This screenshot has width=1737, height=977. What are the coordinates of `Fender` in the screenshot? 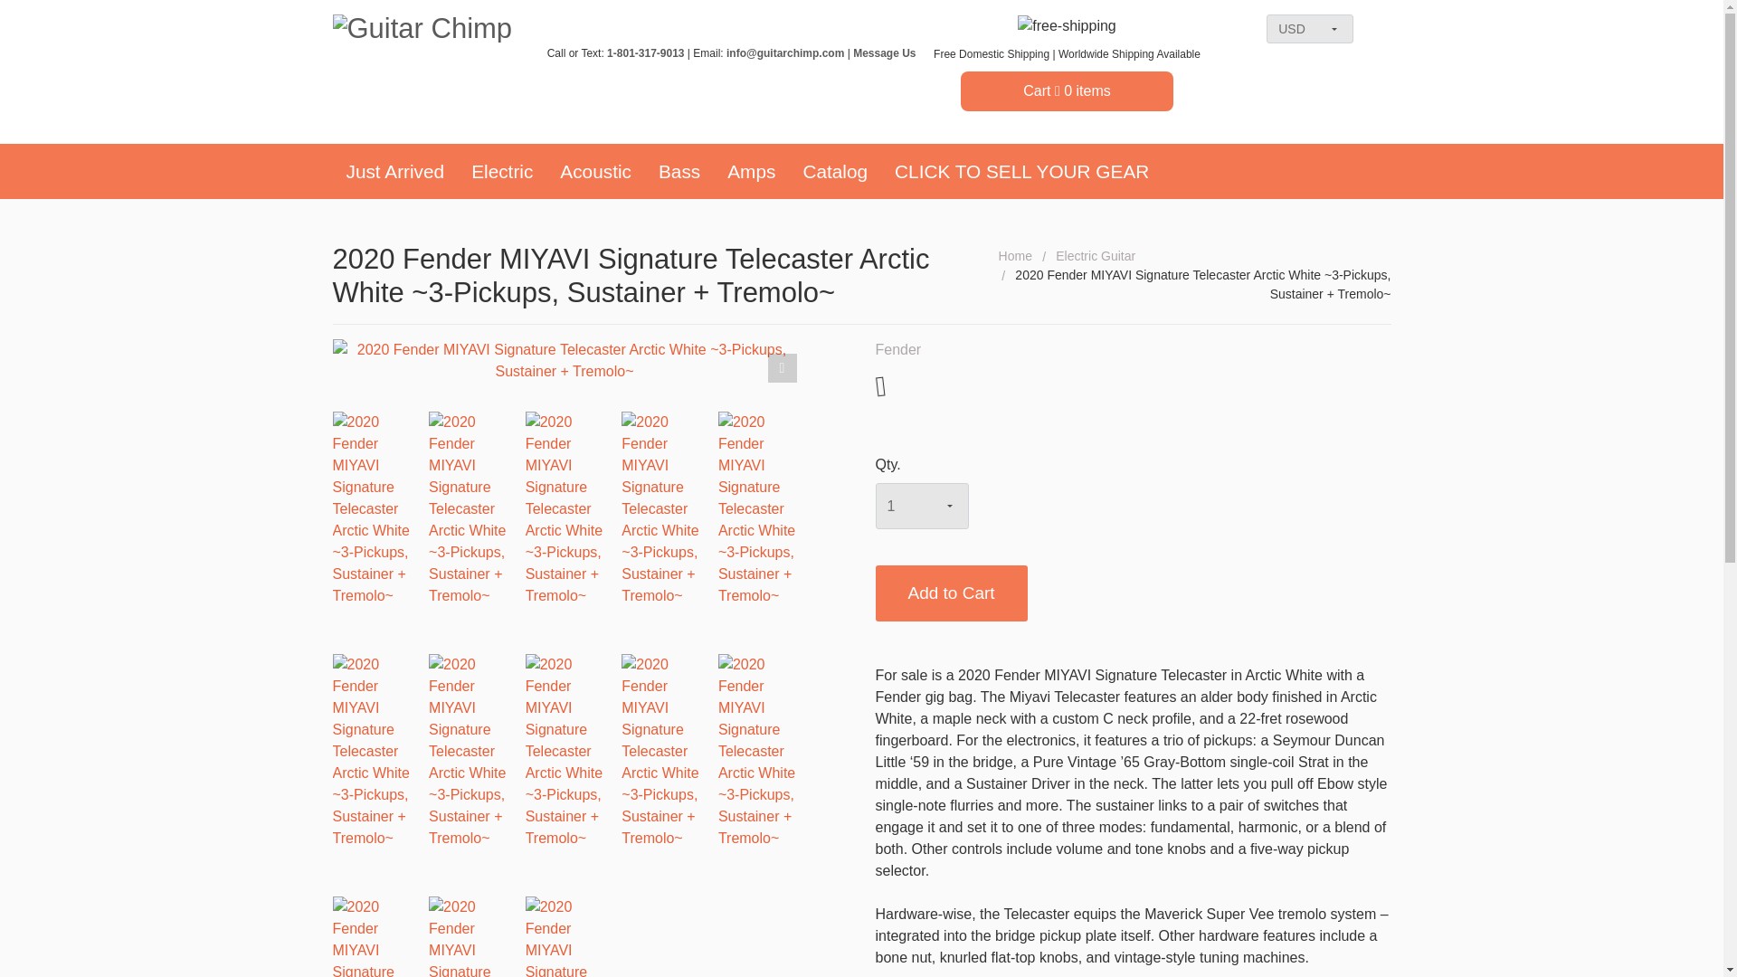 It's located at (898, 349).